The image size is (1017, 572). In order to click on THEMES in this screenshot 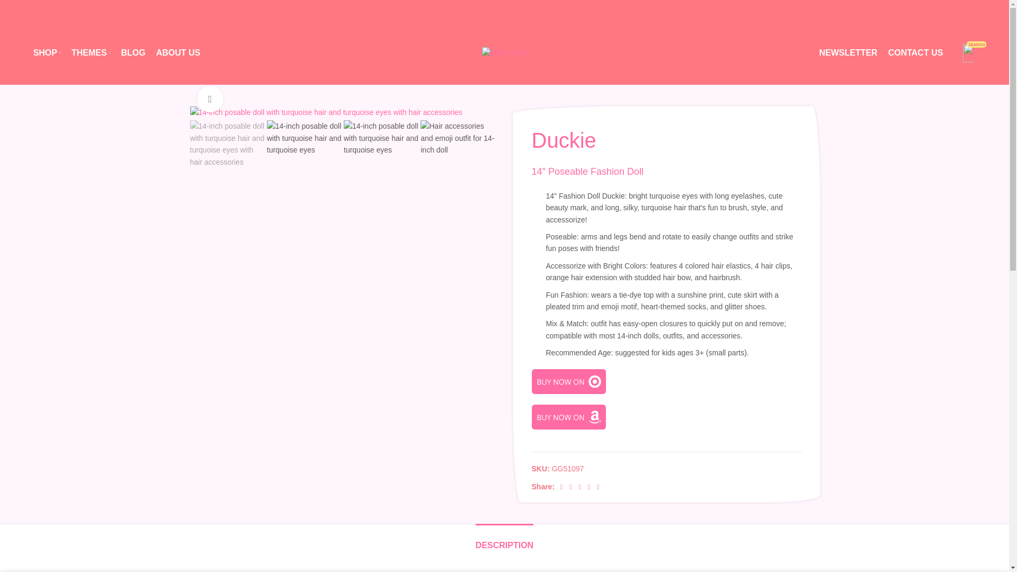, I will do `click(47, 52)`.